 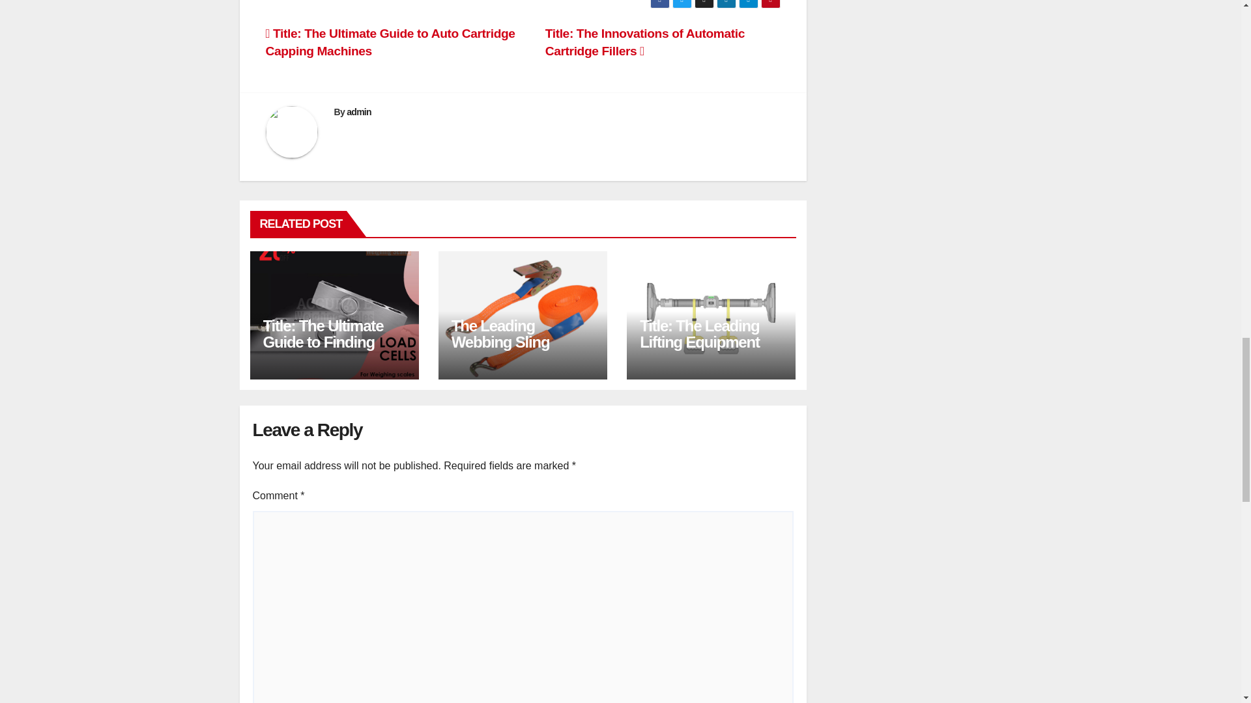 I want to click on Title: The Ultimate Guide to Auto Cartridge Capping Machines, so click(x=390, y=42).